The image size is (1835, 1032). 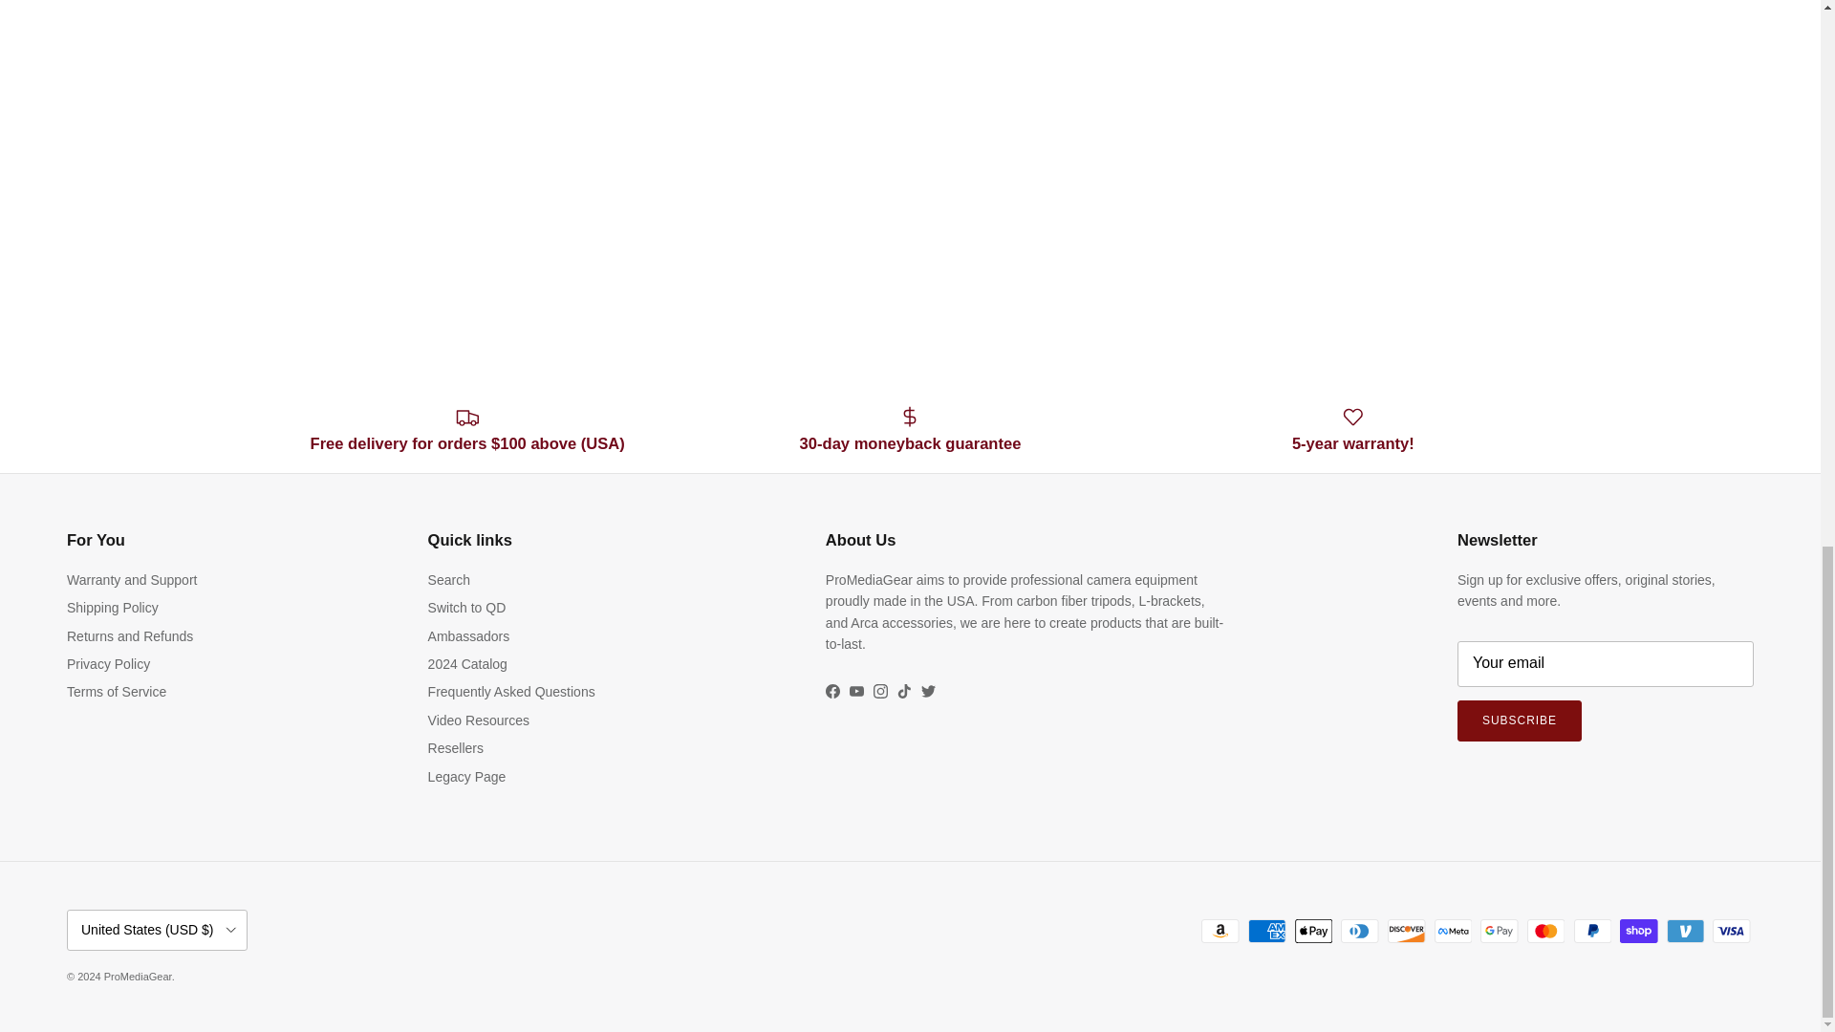 I want to click on Apple Pay, so click(x=1313, y=931).